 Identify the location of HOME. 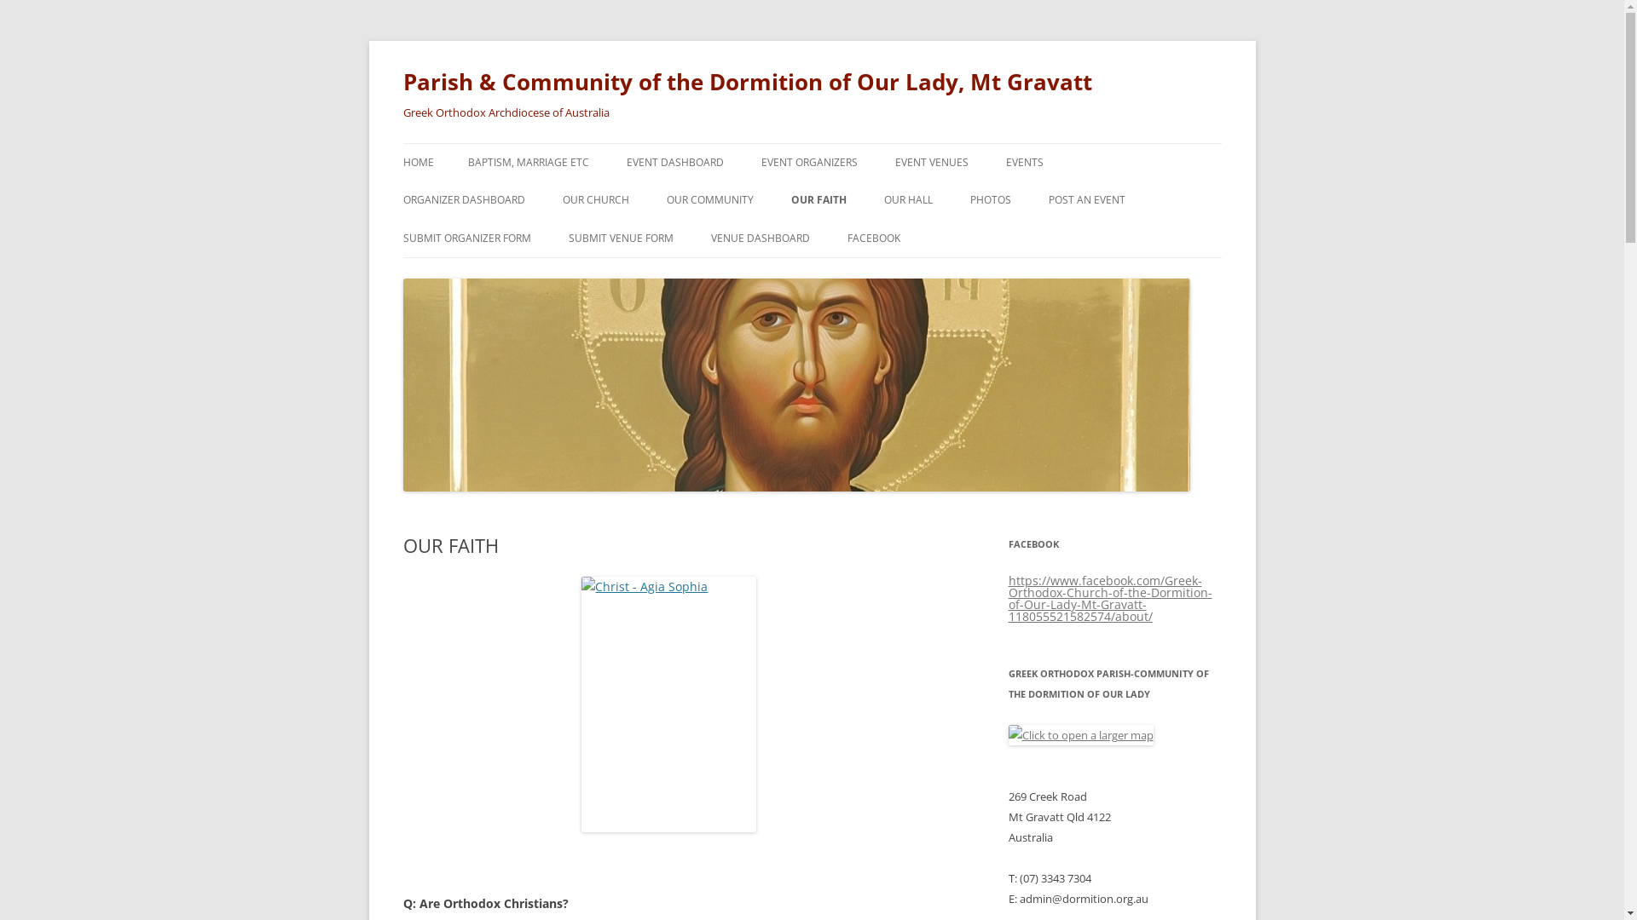
(418, 163).